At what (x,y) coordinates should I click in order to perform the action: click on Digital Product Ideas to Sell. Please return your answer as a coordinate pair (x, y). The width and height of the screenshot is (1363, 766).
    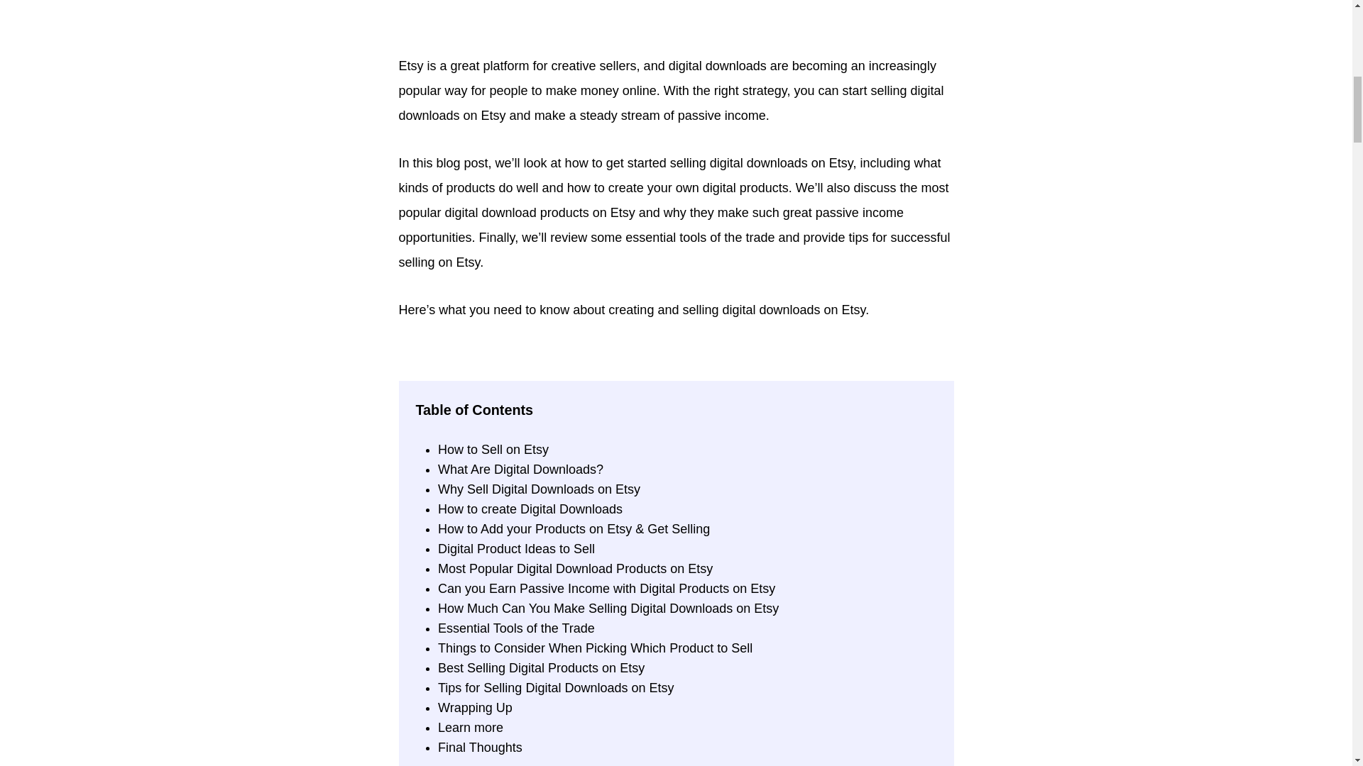
    Looking at the image, I should click on (515, 549).